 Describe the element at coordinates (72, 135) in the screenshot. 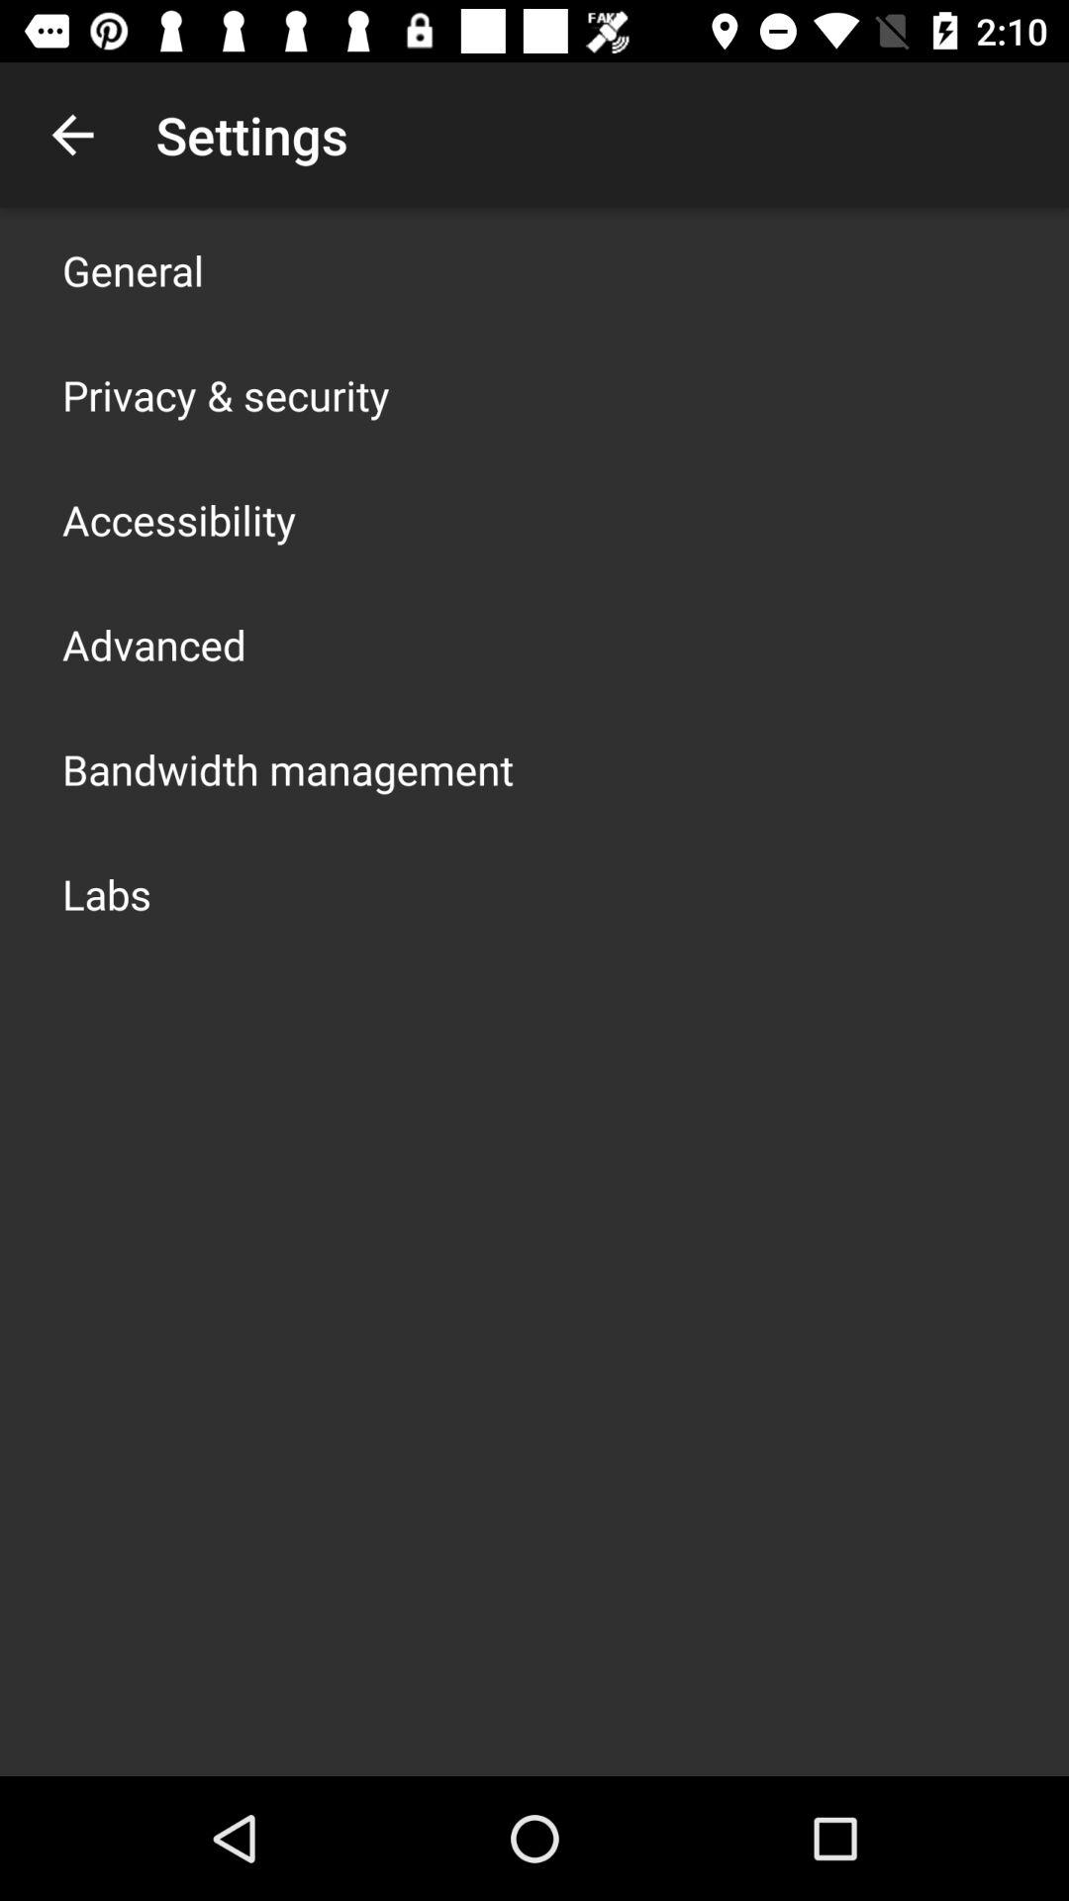

I see `turn on the item above the general icon` at that location.